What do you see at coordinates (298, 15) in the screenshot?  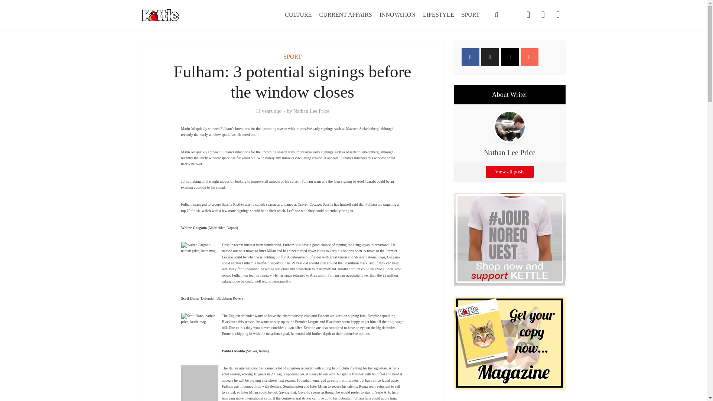 I see `CULTURE` at bounding box center [298, 15].